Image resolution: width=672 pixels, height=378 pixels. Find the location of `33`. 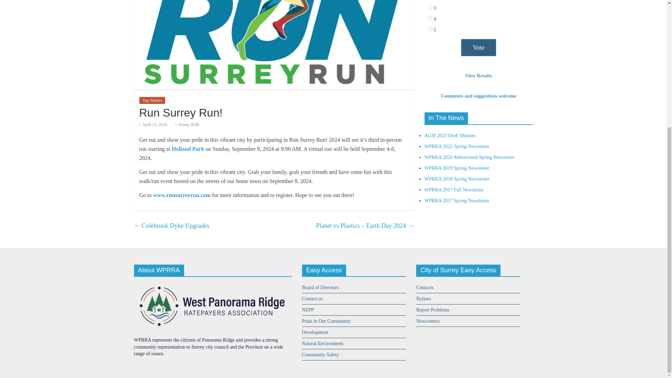

33 is located at coordinates (430, 29).